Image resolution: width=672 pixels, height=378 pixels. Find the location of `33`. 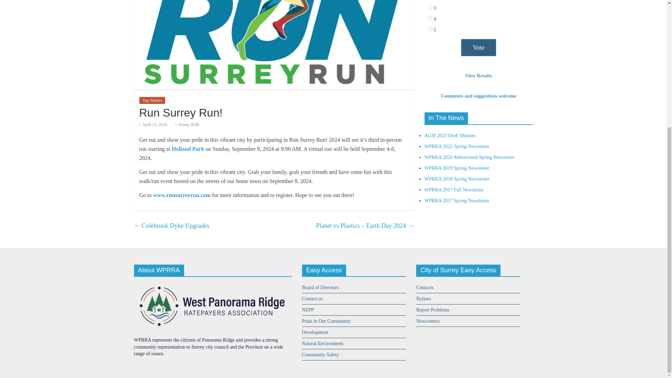

33 is located at coordinates (430, 29).